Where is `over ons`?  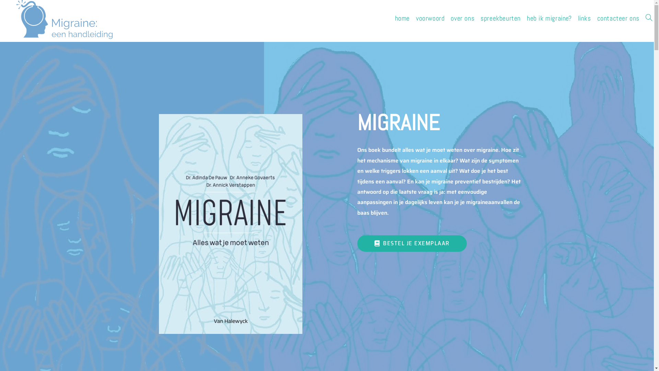
over ons is located at coordinates (463, 19).